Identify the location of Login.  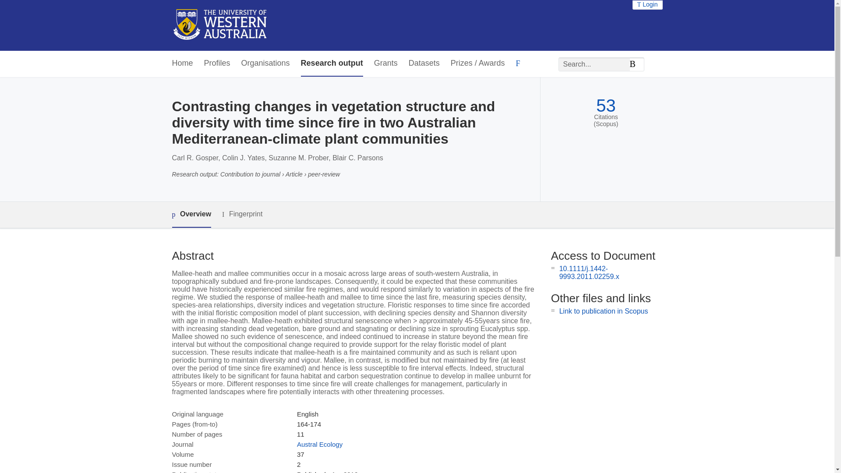
(647, 4).